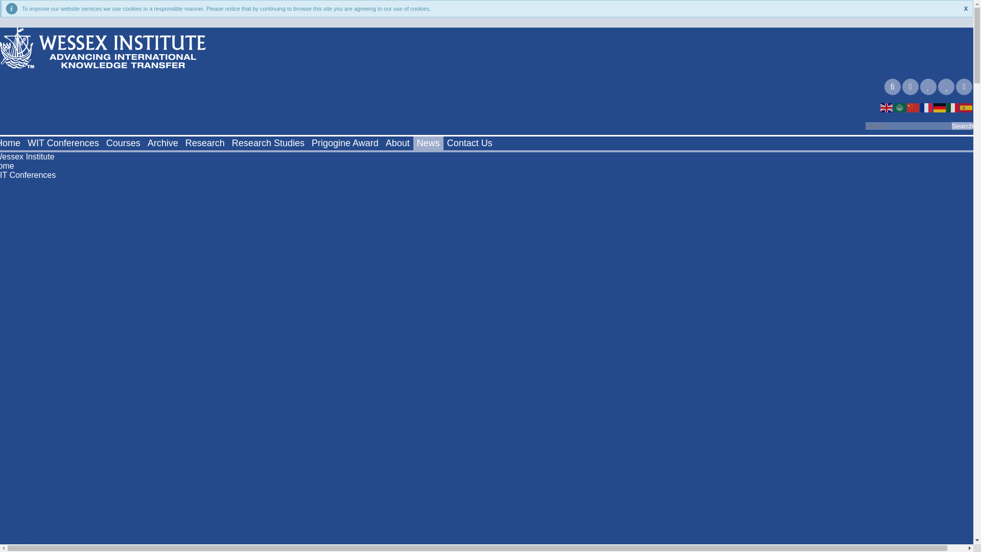 This screenshot has width=981, height=552. I want to click on Contact Us, so click(470, 143).